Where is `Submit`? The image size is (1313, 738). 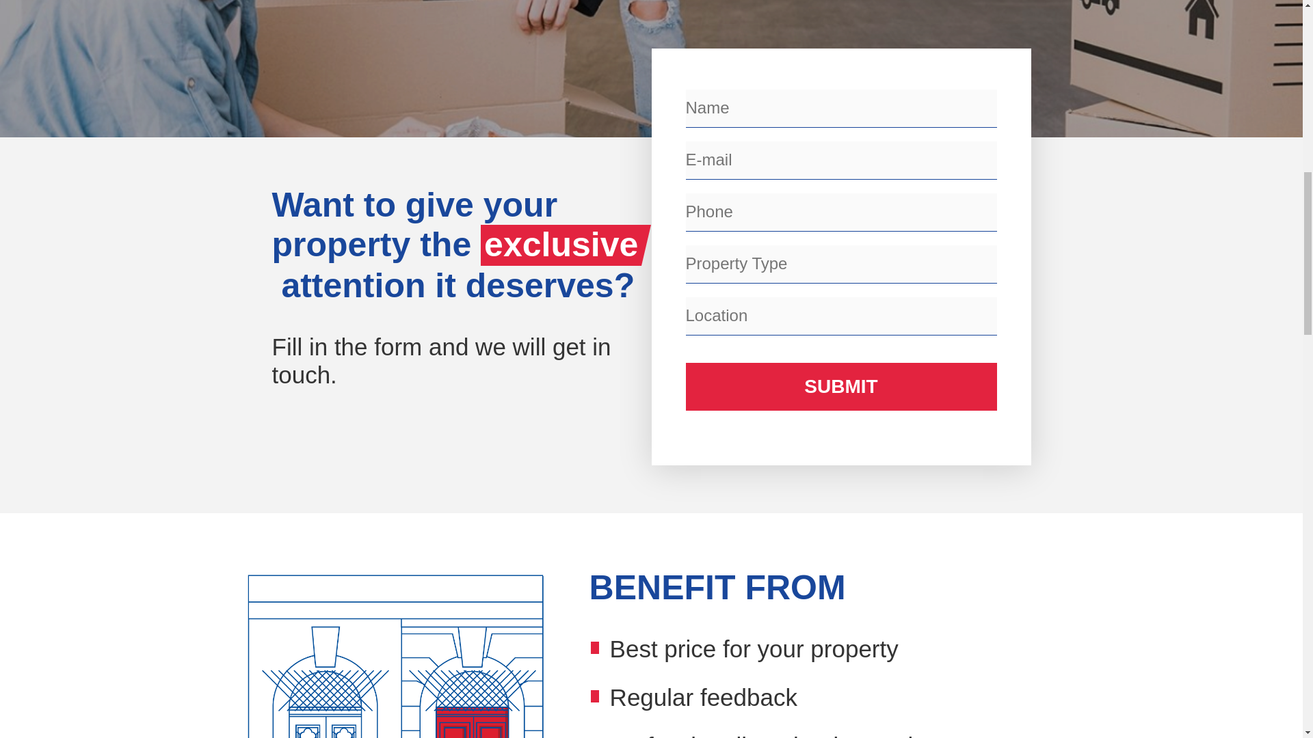 Submit is located at coordinates (841, 387).